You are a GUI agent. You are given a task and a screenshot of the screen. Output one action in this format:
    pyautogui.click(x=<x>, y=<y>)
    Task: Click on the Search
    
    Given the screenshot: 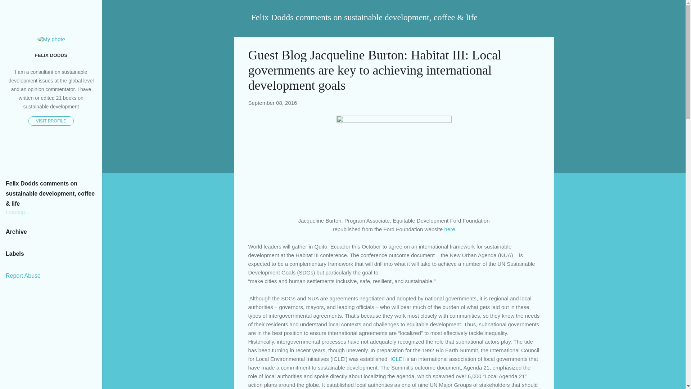 What is the action you would take?
    pyautogui.click(x=14, y=9)
    